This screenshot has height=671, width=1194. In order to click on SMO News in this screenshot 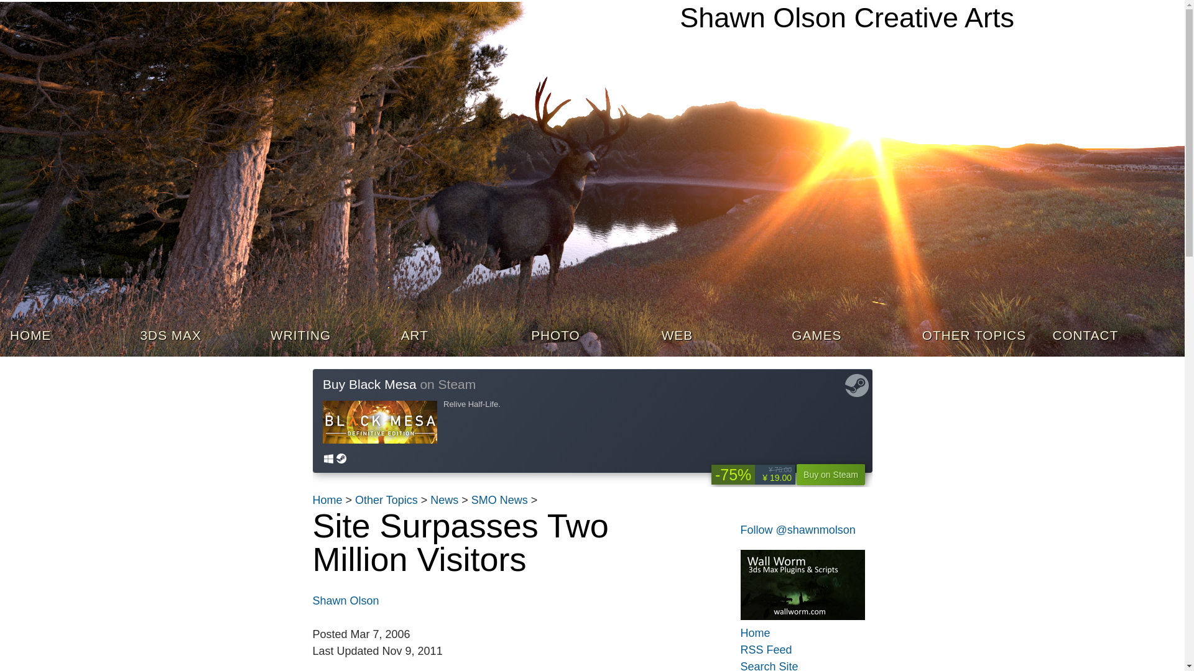, I will do `click(499, 500)`.